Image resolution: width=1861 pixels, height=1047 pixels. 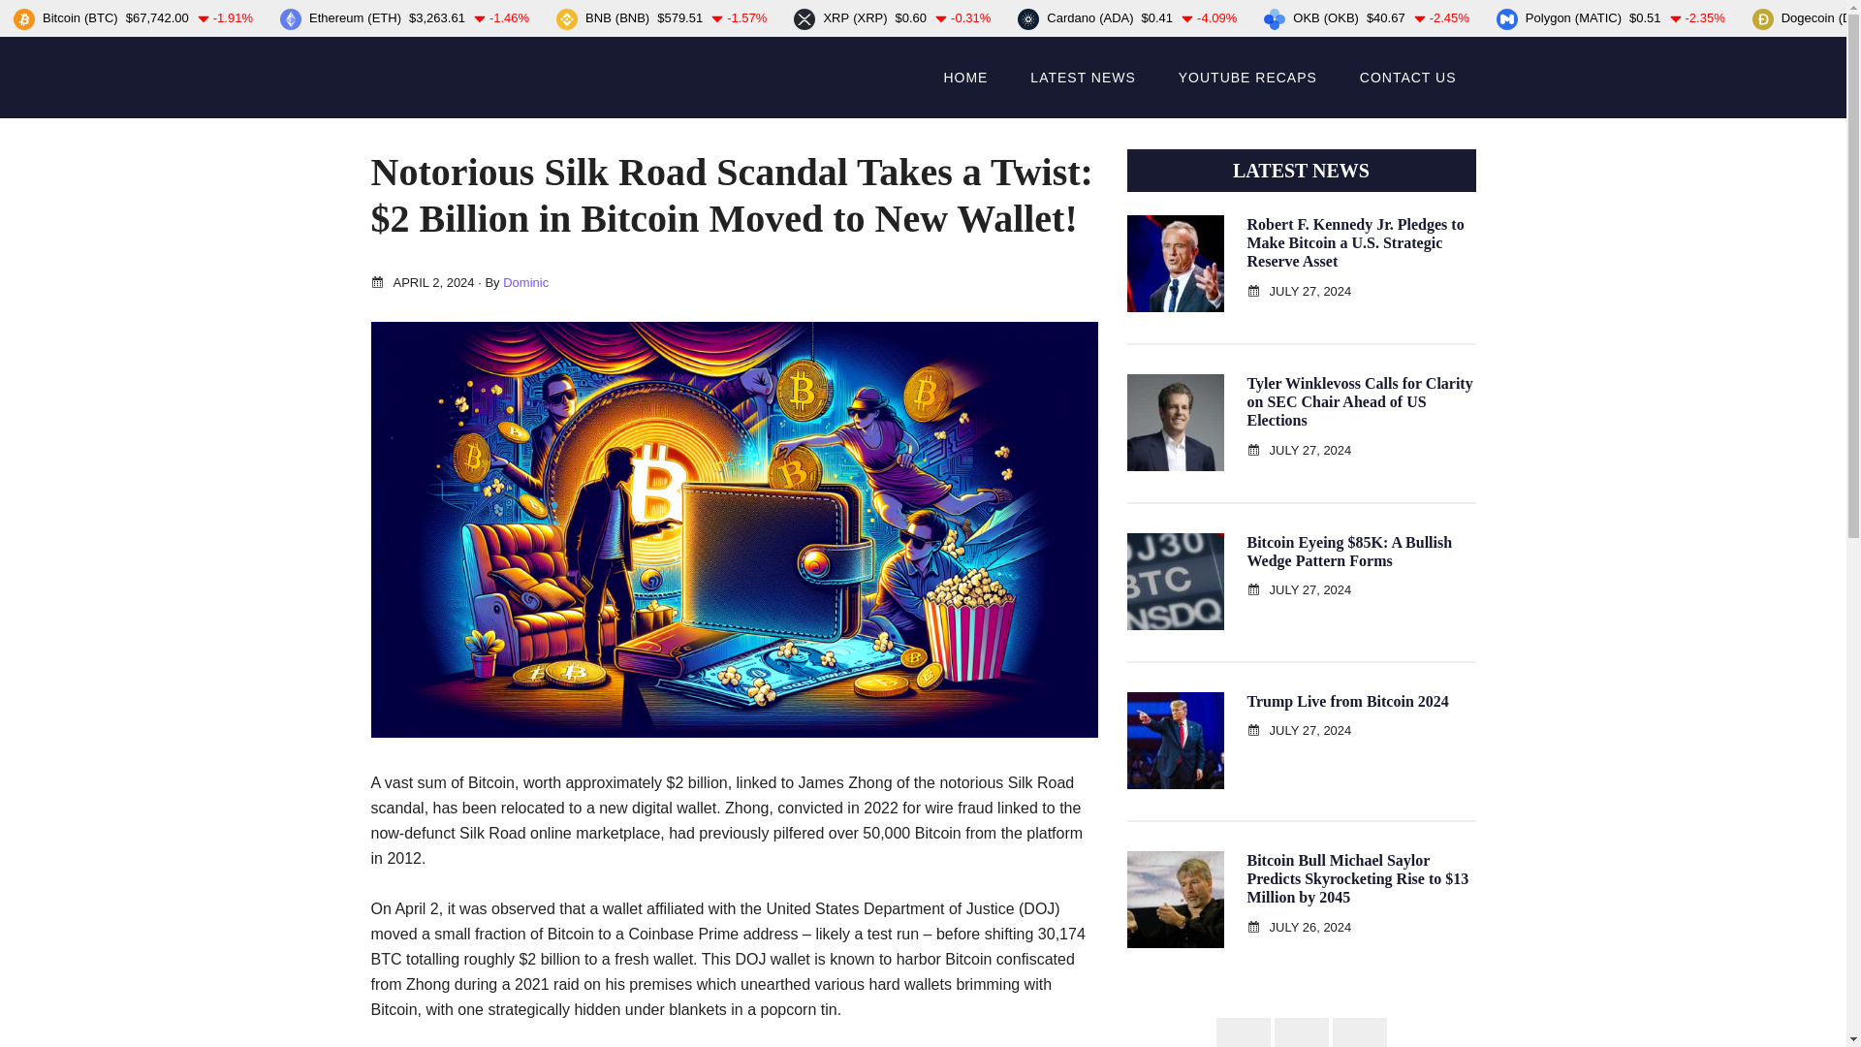 What do you see at coordinates (964, 78) in the screenshot?
I see `HOME` at bounding box center [964, 78].